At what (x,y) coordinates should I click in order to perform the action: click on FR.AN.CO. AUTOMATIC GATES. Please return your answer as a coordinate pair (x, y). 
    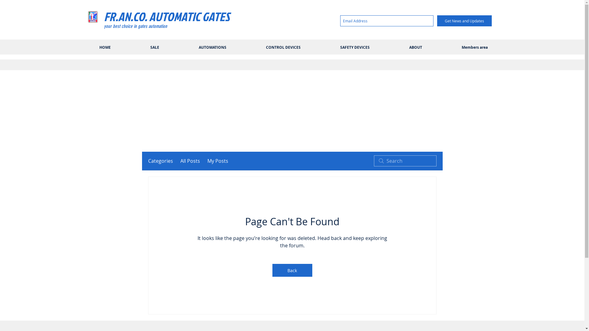
    Looking at the image, I should click on (167, 17).